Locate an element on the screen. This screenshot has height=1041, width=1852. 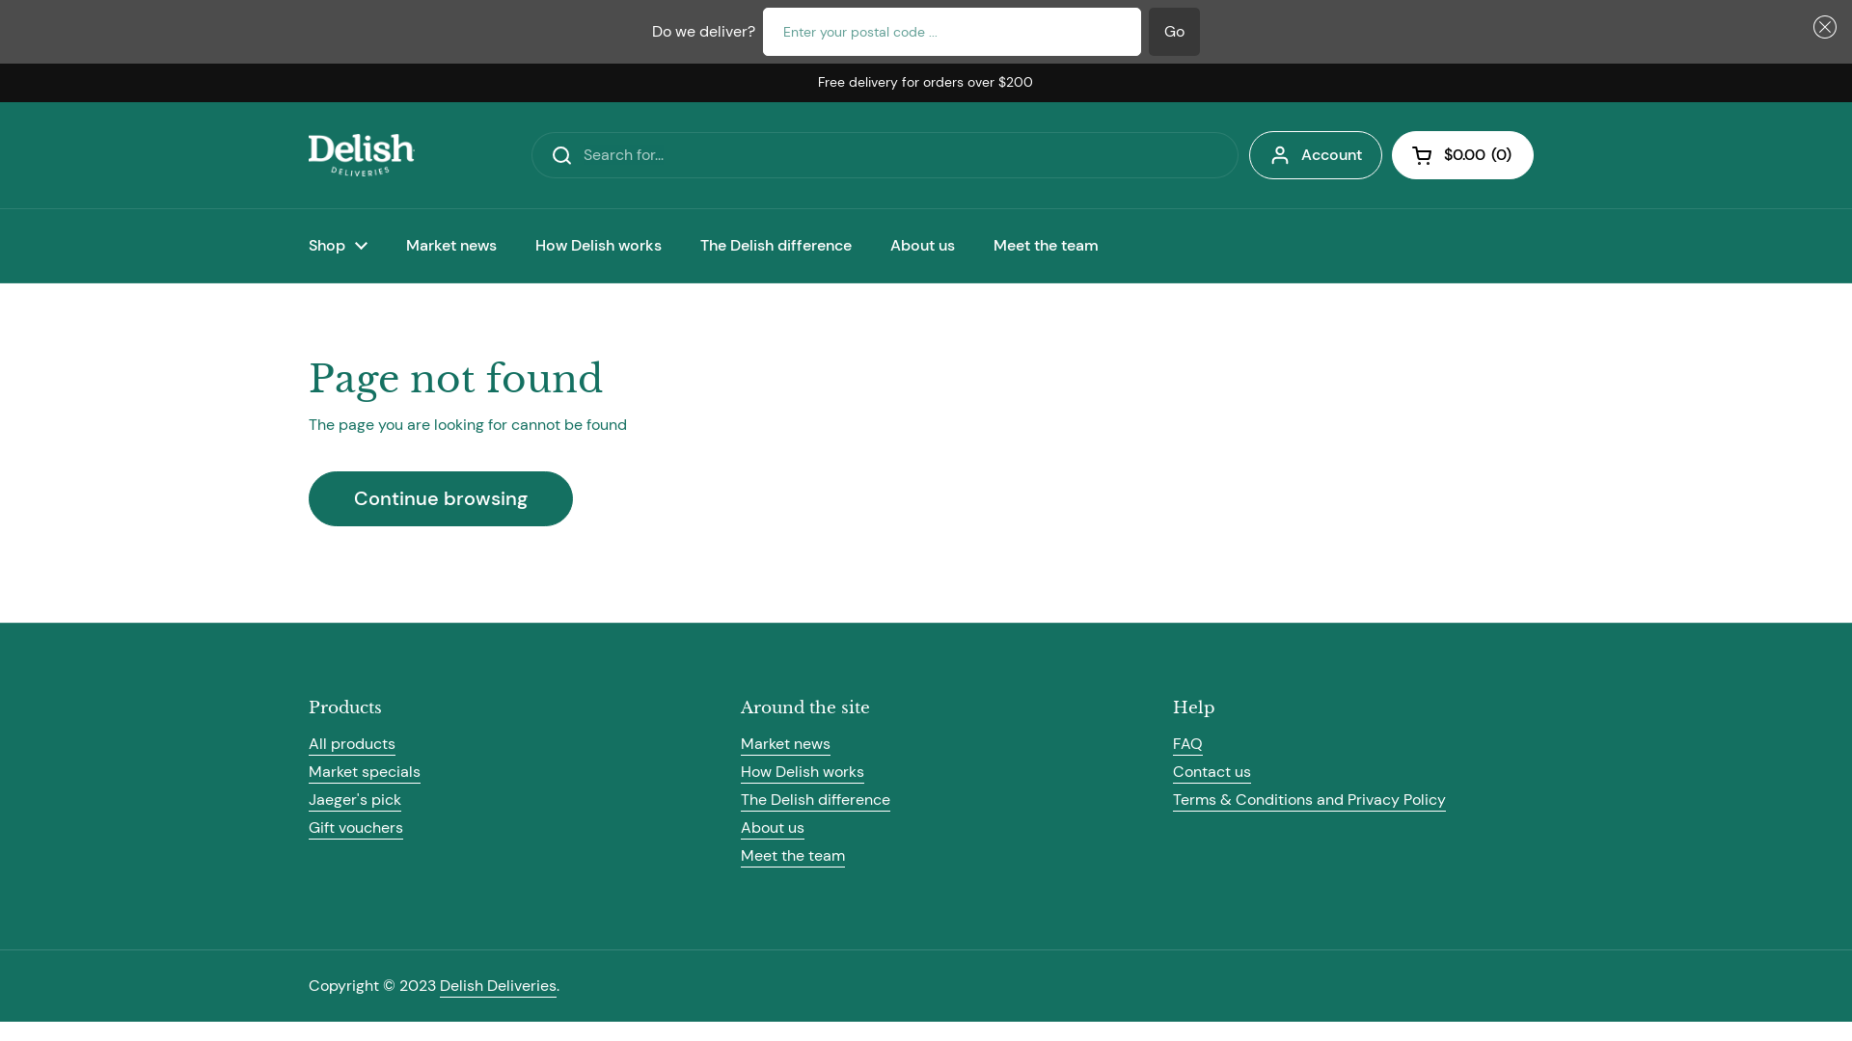
Gift vouchers is located at coordinates (356, 829).